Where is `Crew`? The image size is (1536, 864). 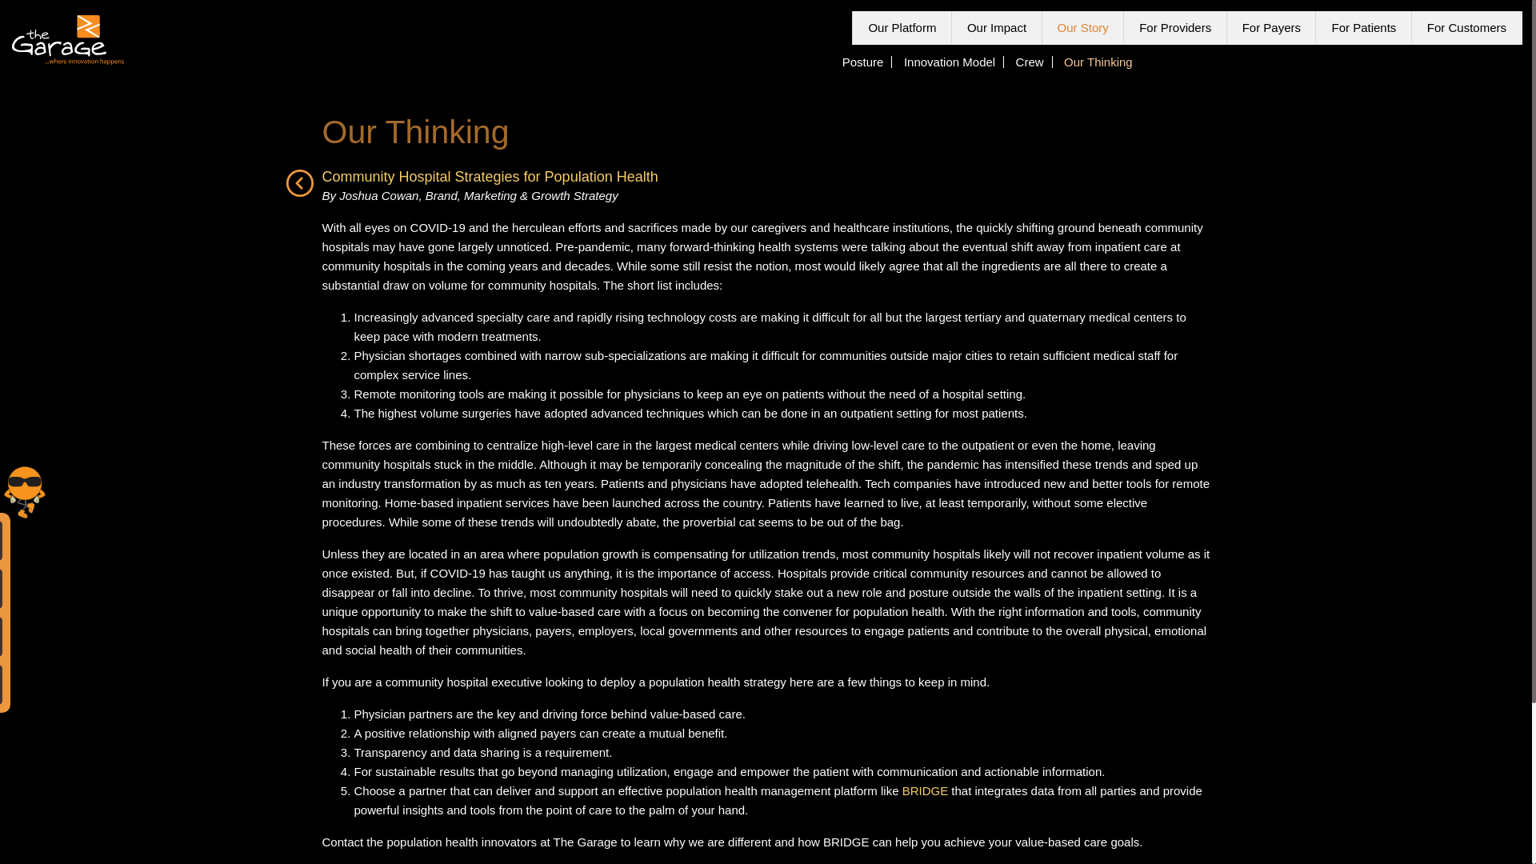 Crew is located at coordinates (1030, 62).